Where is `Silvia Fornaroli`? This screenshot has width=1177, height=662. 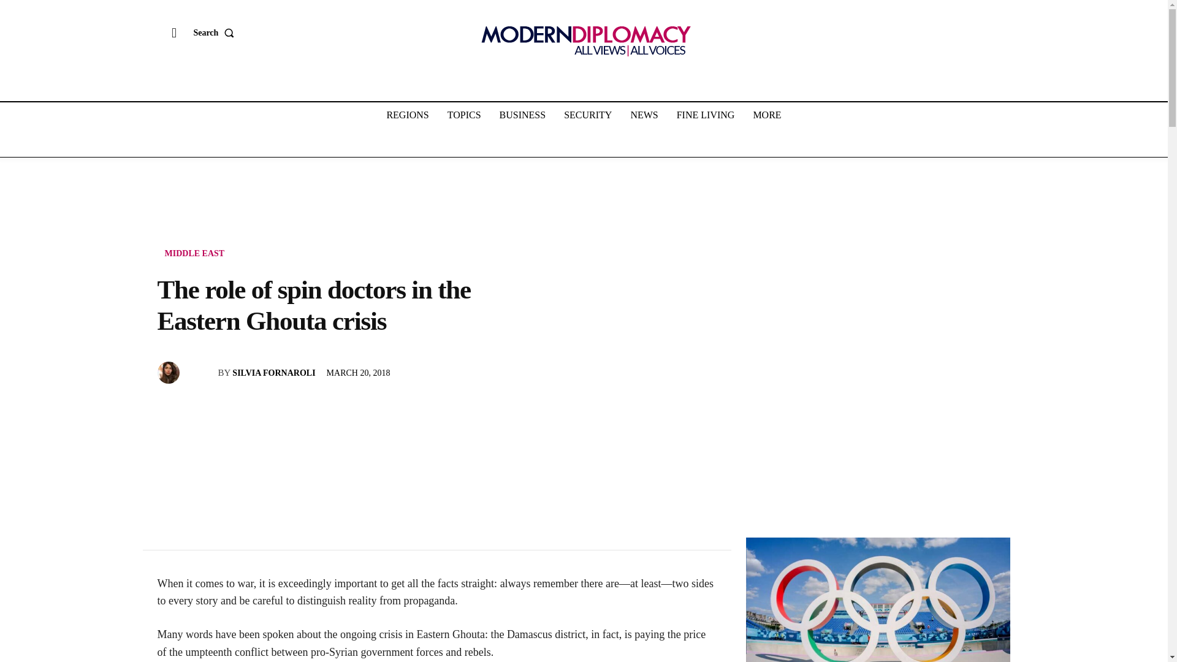
Silvia Fornaroli is located at coordinates (169, 373).